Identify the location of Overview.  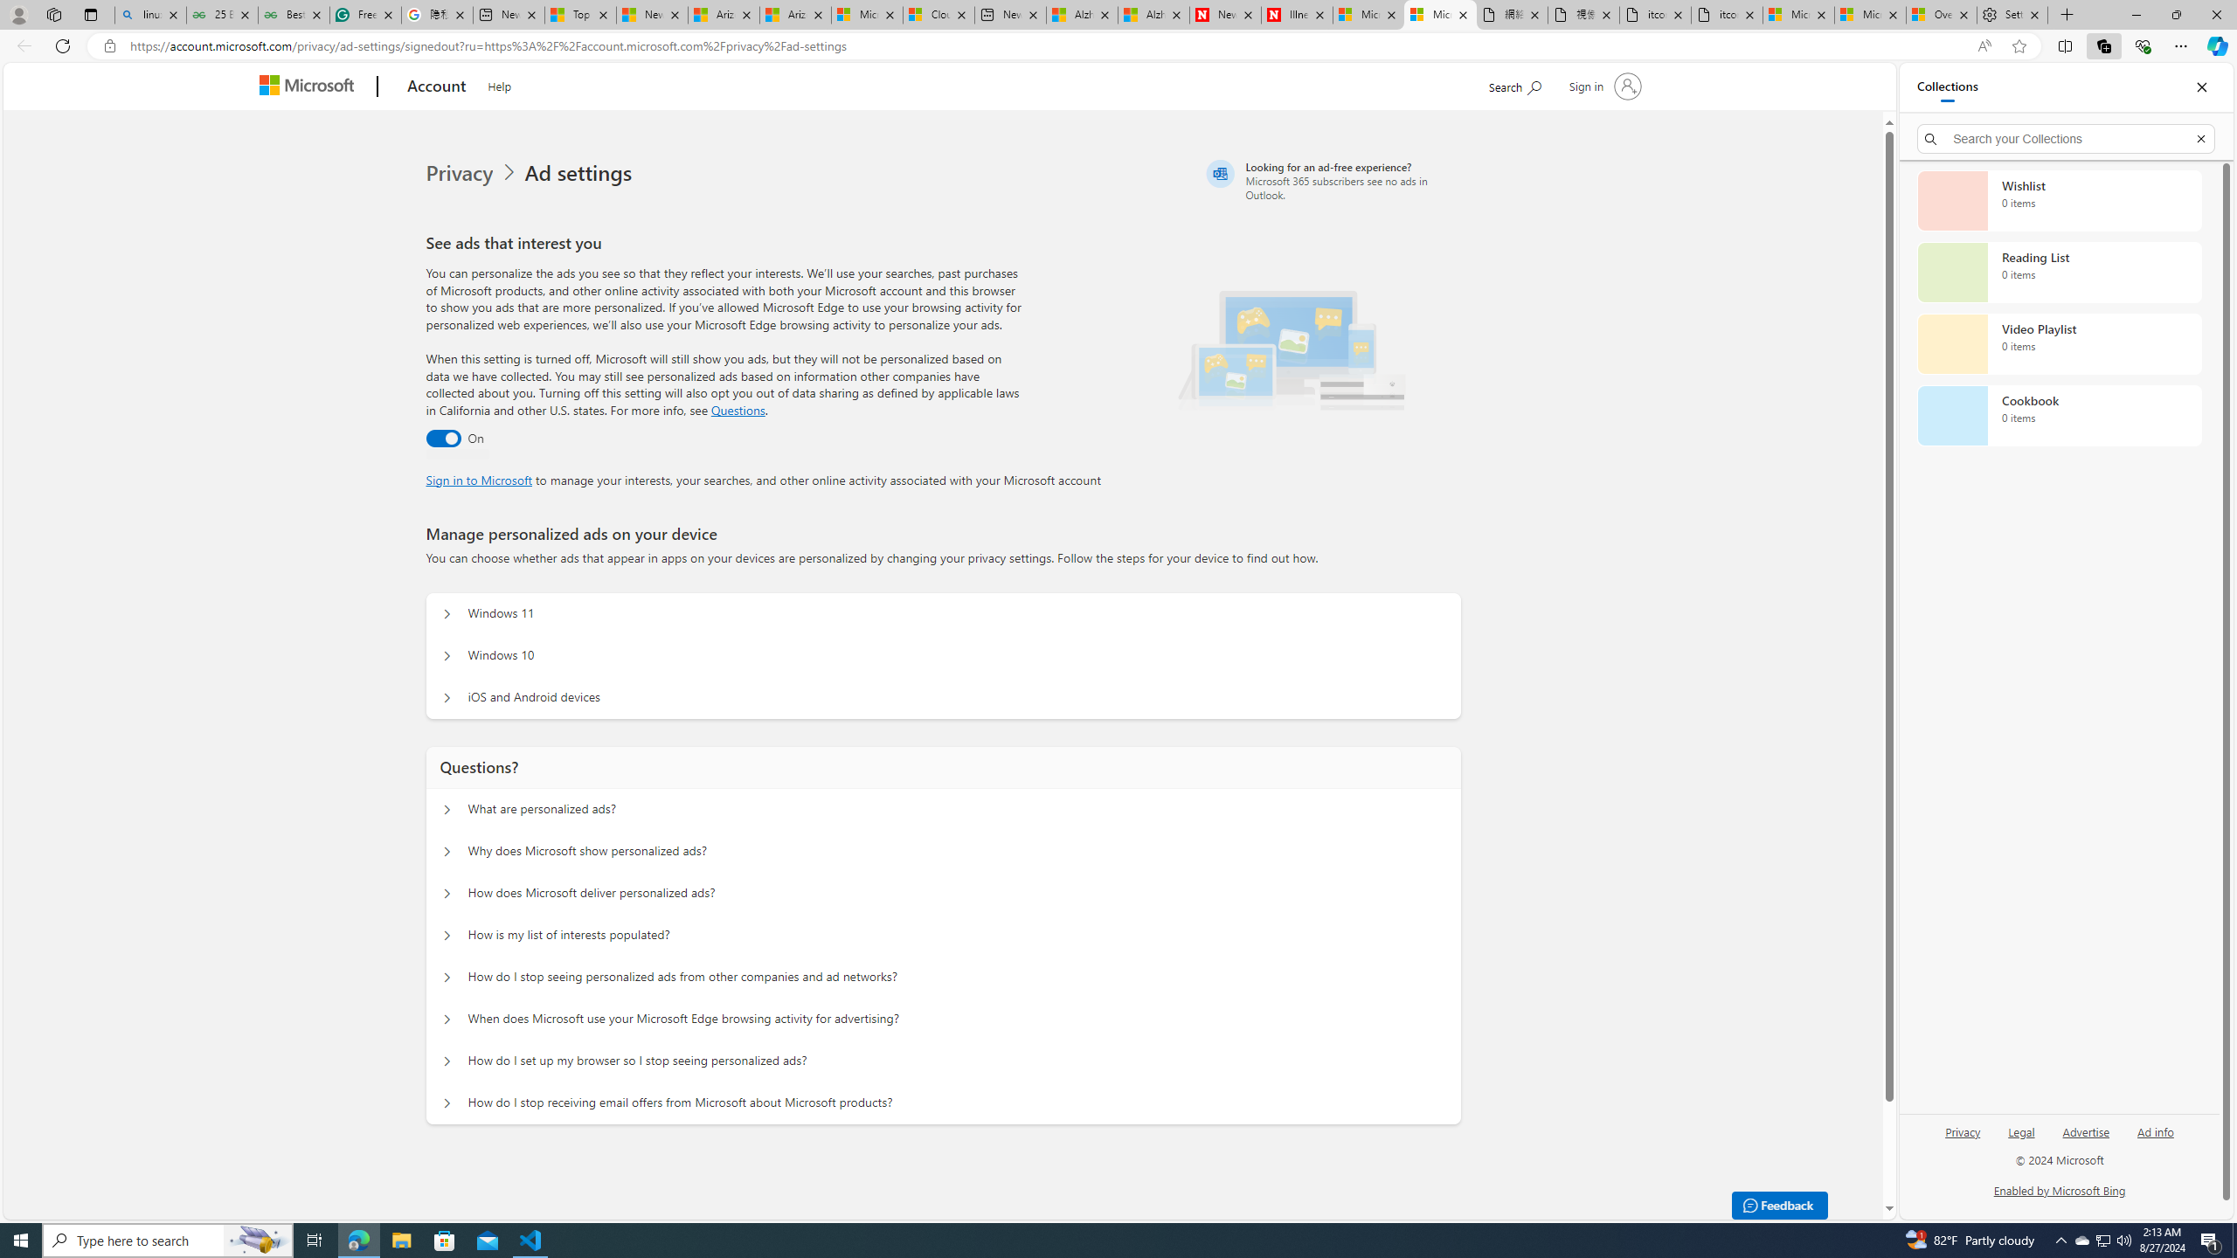
(1942, 15).